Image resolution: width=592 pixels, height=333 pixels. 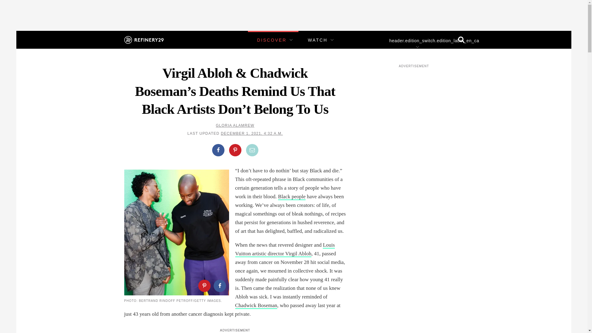 I want to click on Share on Facebook, so click(x=219, y=286).